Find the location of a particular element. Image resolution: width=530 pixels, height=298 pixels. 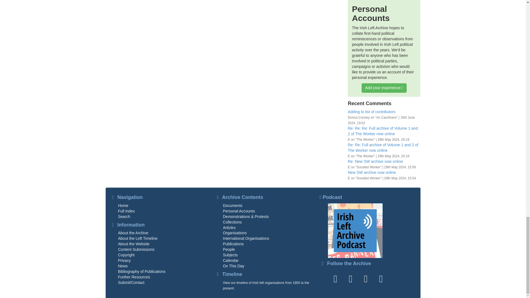

Search the archive is located at coordinates (124, 216).